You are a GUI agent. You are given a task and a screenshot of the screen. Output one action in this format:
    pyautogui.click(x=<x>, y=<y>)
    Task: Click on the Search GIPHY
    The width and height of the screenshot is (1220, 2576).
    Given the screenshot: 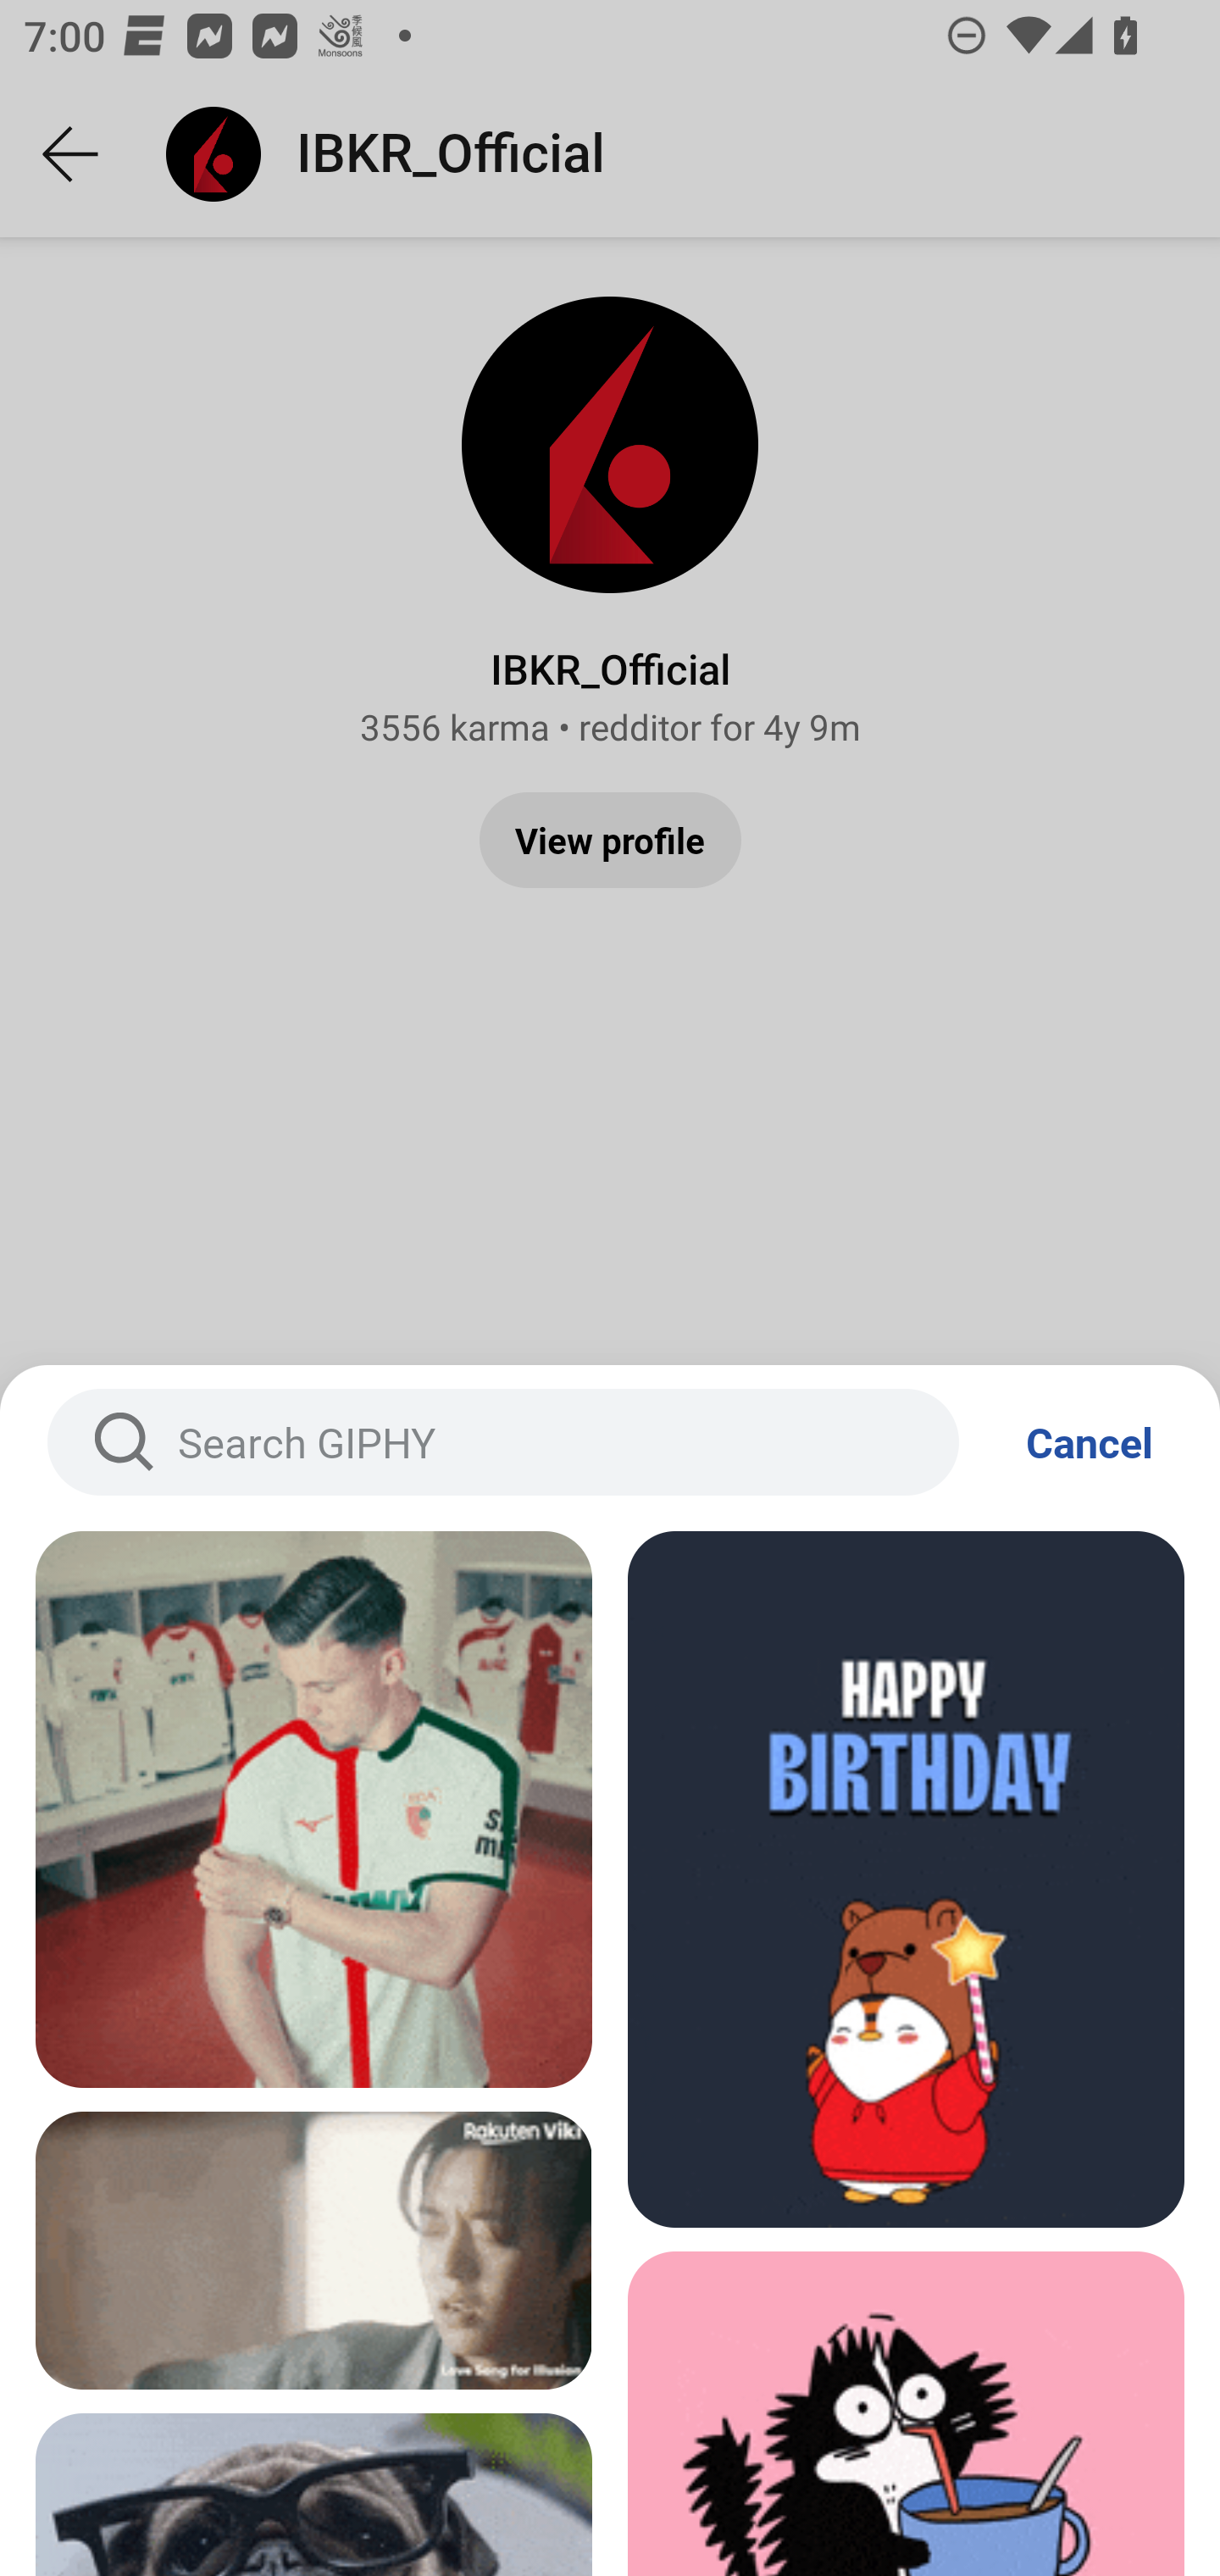 What is the action you would take?
    pyautogui.click(x=503, y=1442)
    